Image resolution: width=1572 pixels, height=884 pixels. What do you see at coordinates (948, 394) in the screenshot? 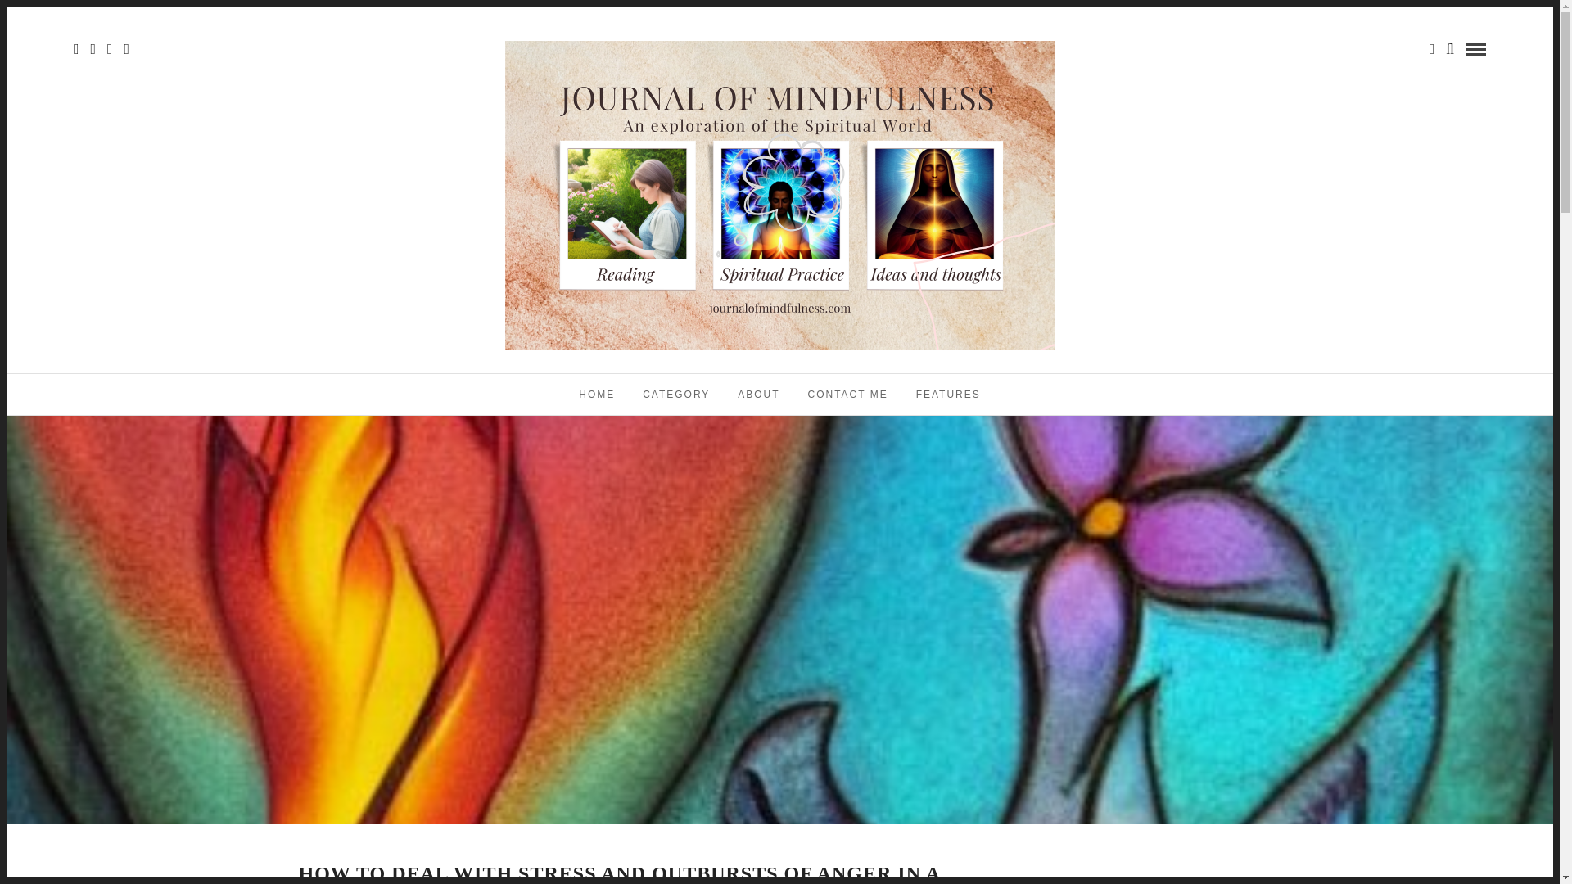
I see `FEATURES` at bounding box center [948, 394].